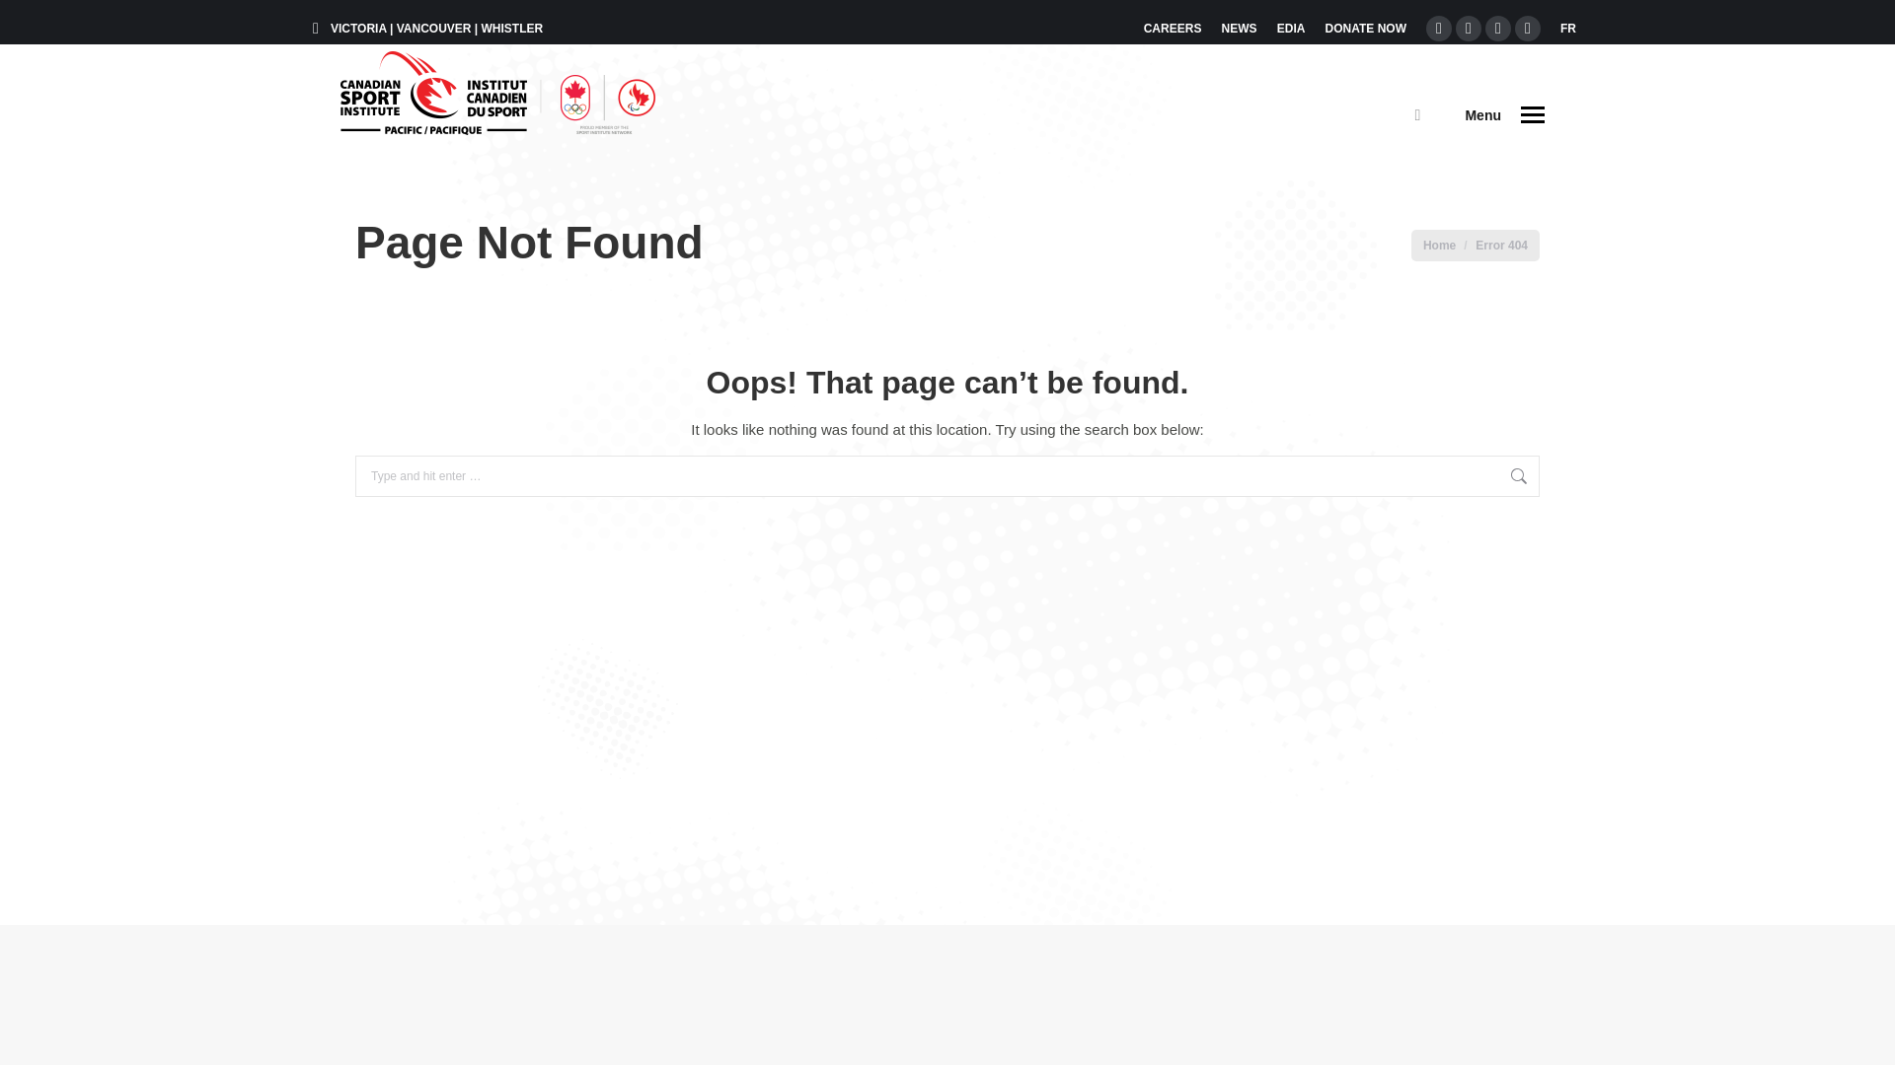 Image resolution: width=1895 pixels, height=1065 pixels. I want to click on X page opens in new window, so click(1469, 29).